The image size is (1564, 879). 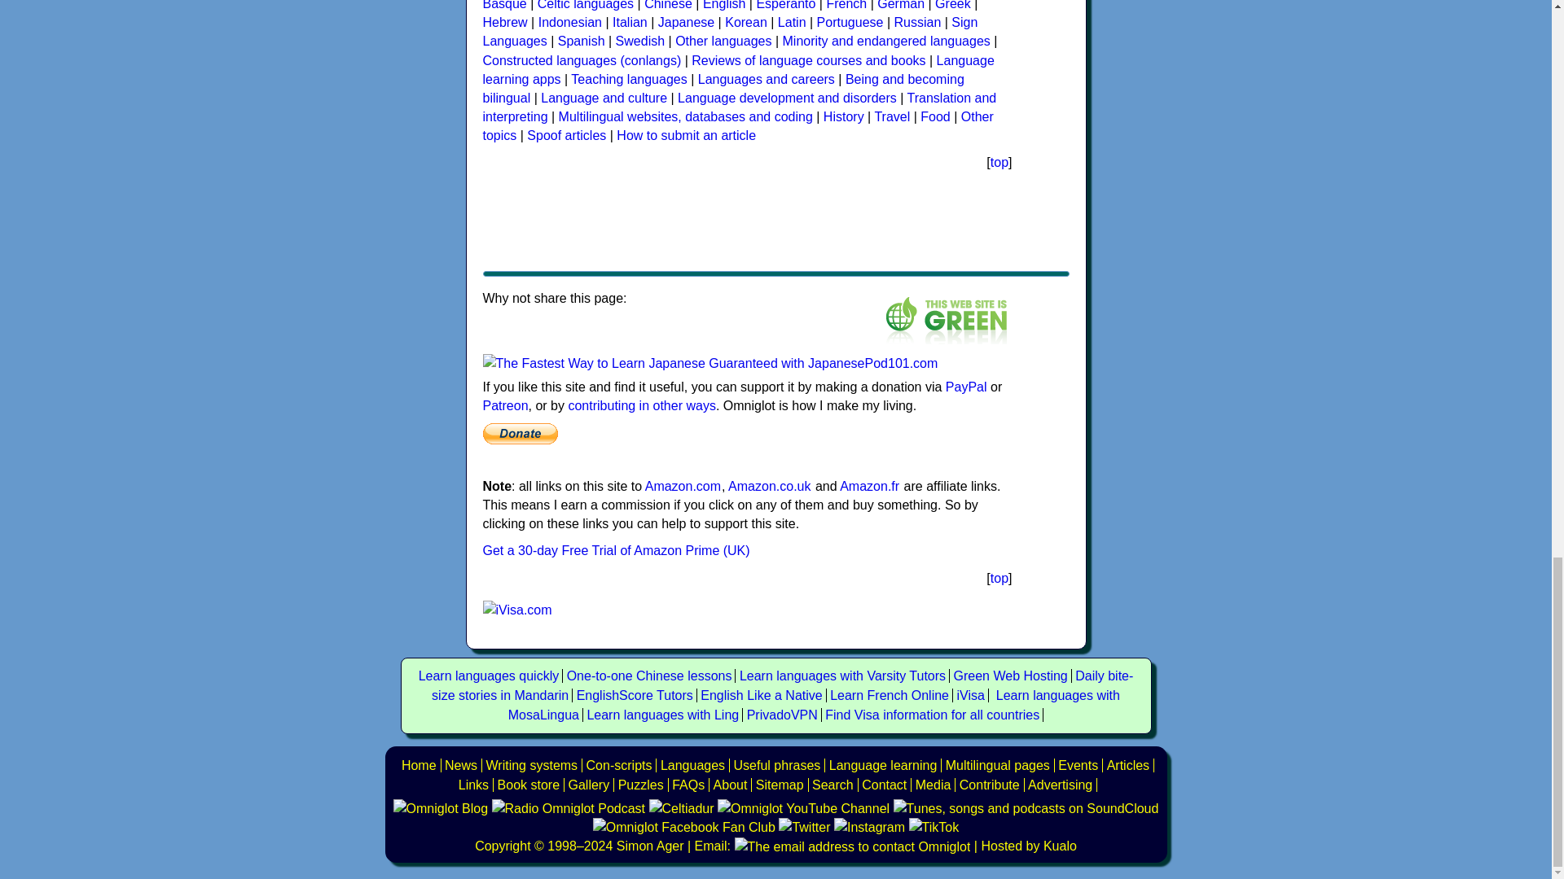 I want to click on Chinese, so click(x=668, y=5).